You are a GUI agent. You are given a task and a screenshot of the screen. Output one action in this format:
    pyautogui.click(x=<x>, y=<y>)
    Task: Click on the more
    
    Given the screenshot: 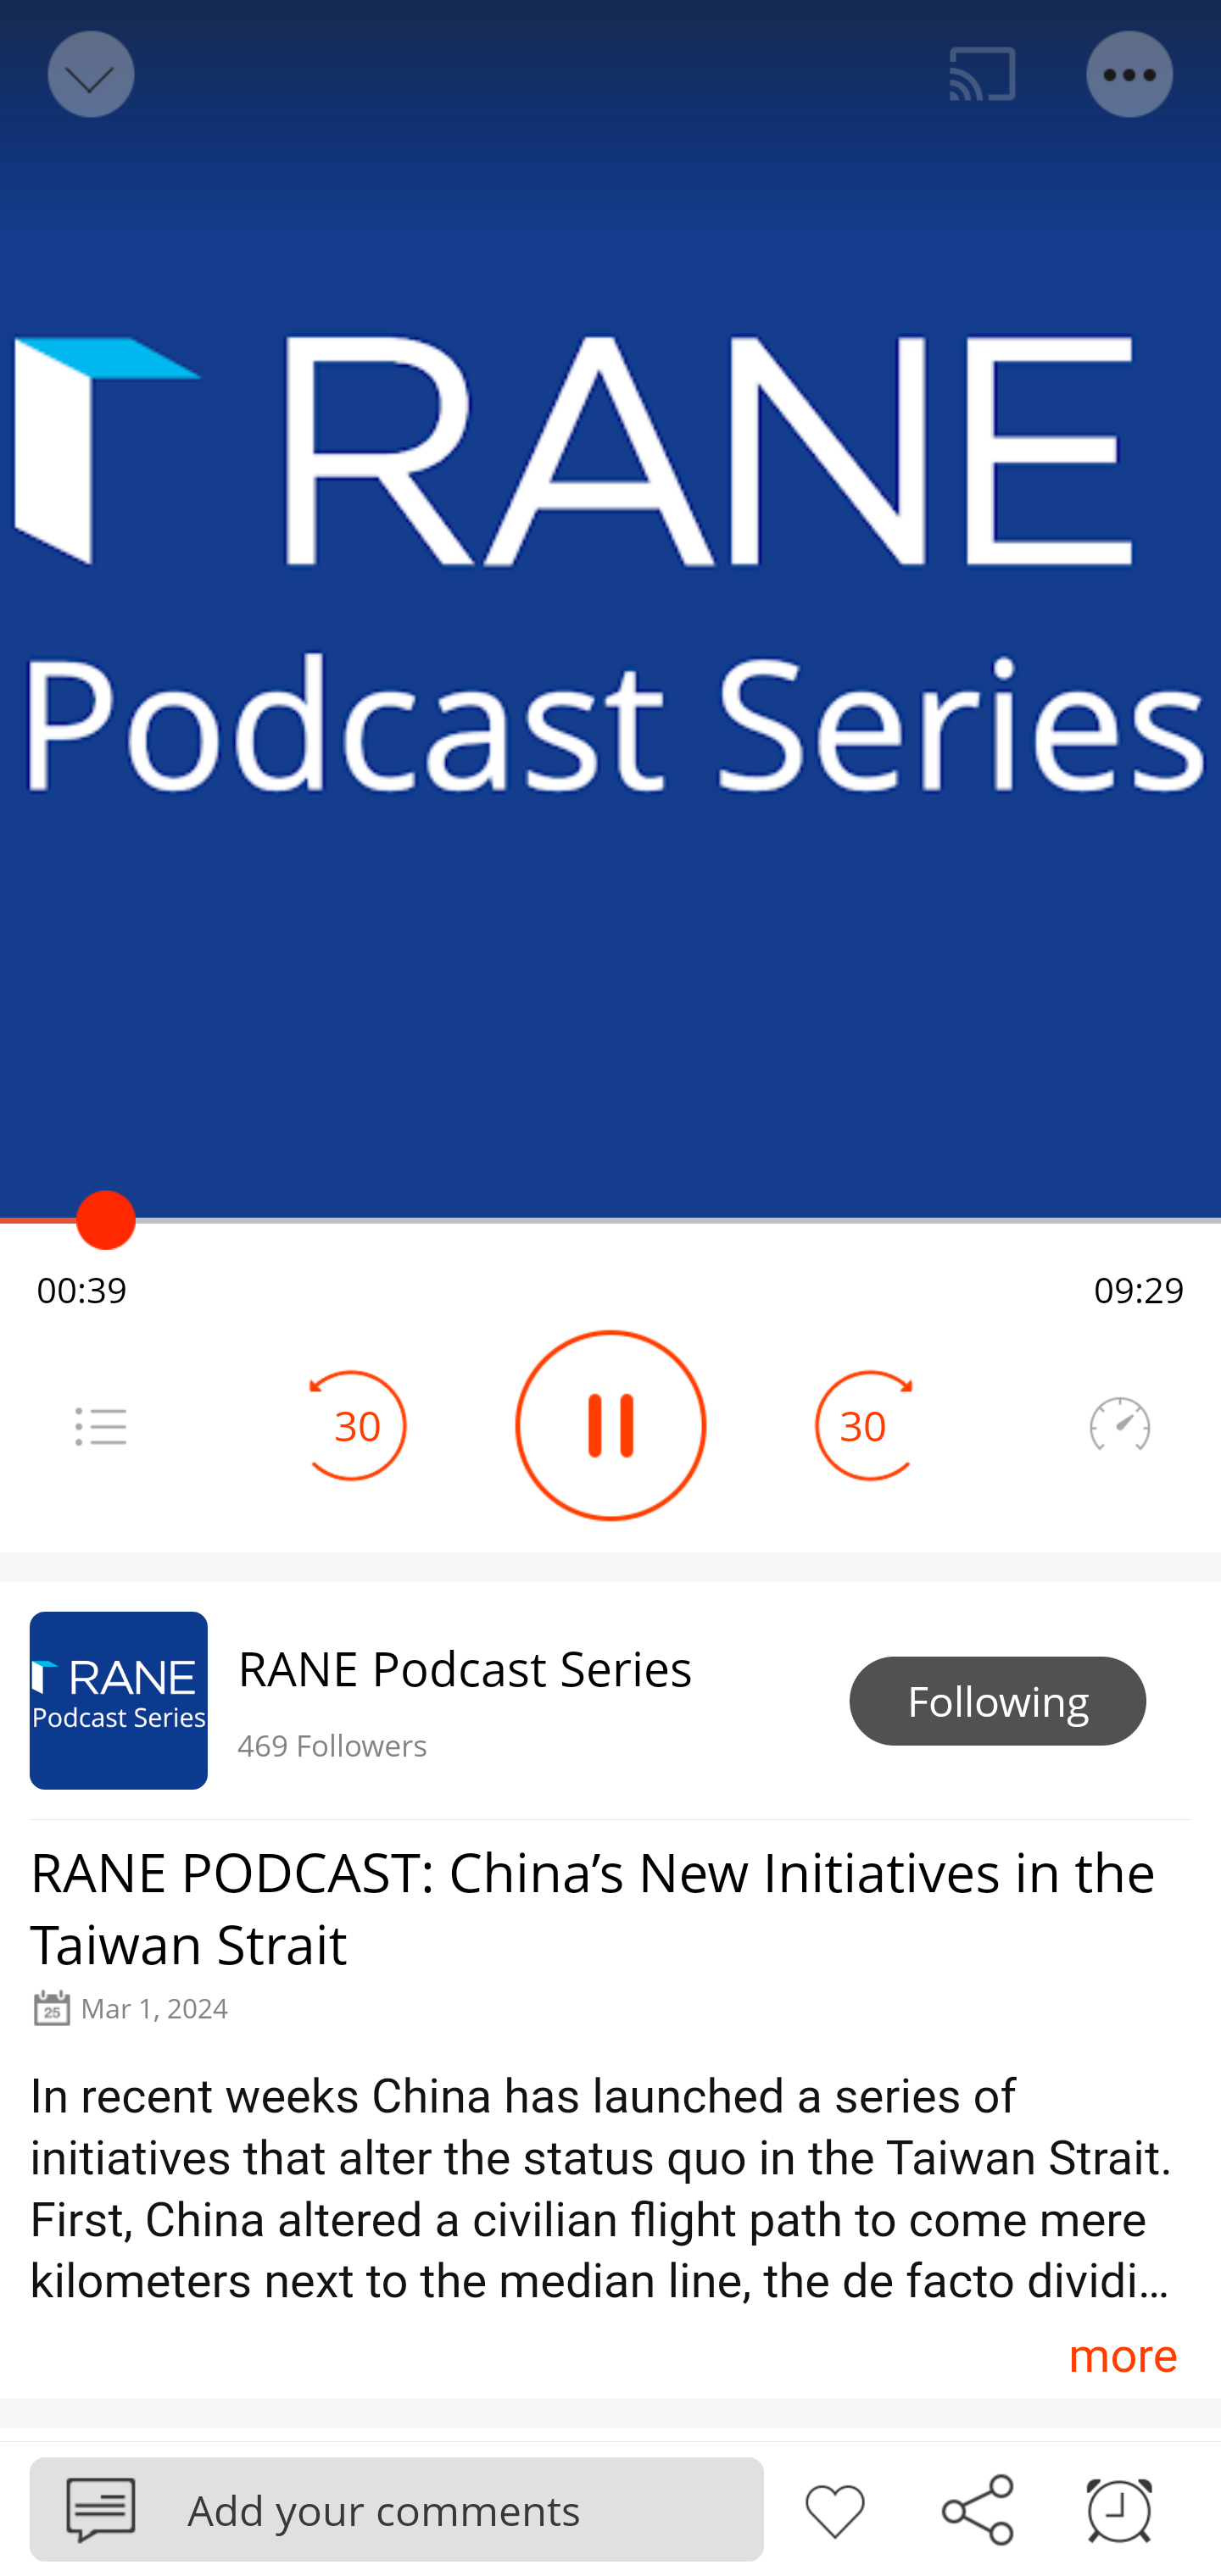 What is the action you would take?
    pyautogui.click(x=1123, y=2354)
    